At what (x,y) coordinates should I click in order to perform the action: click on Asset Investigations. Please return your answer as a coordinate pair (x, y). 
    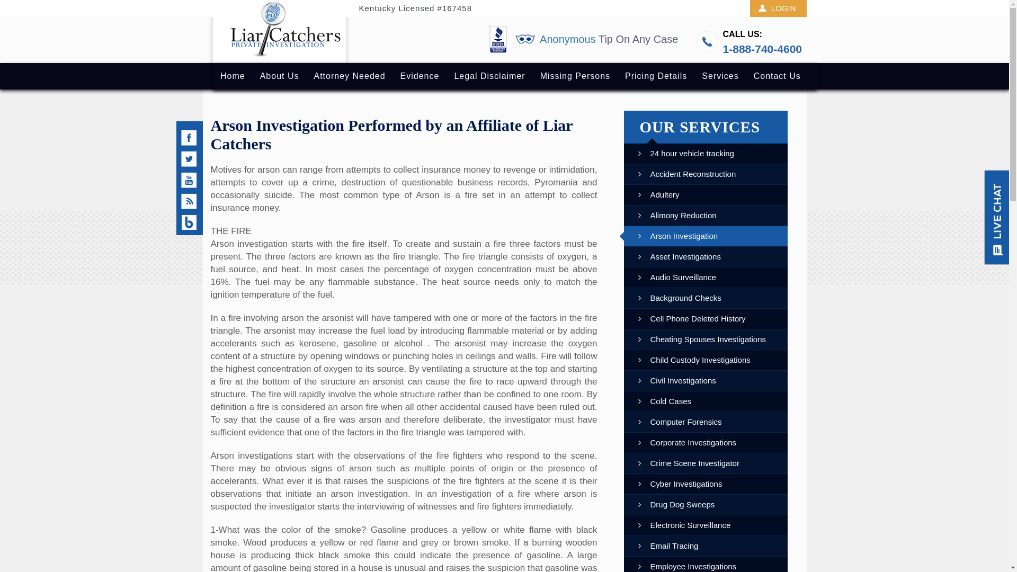
    Looking at the image, I should click on (678, 256).